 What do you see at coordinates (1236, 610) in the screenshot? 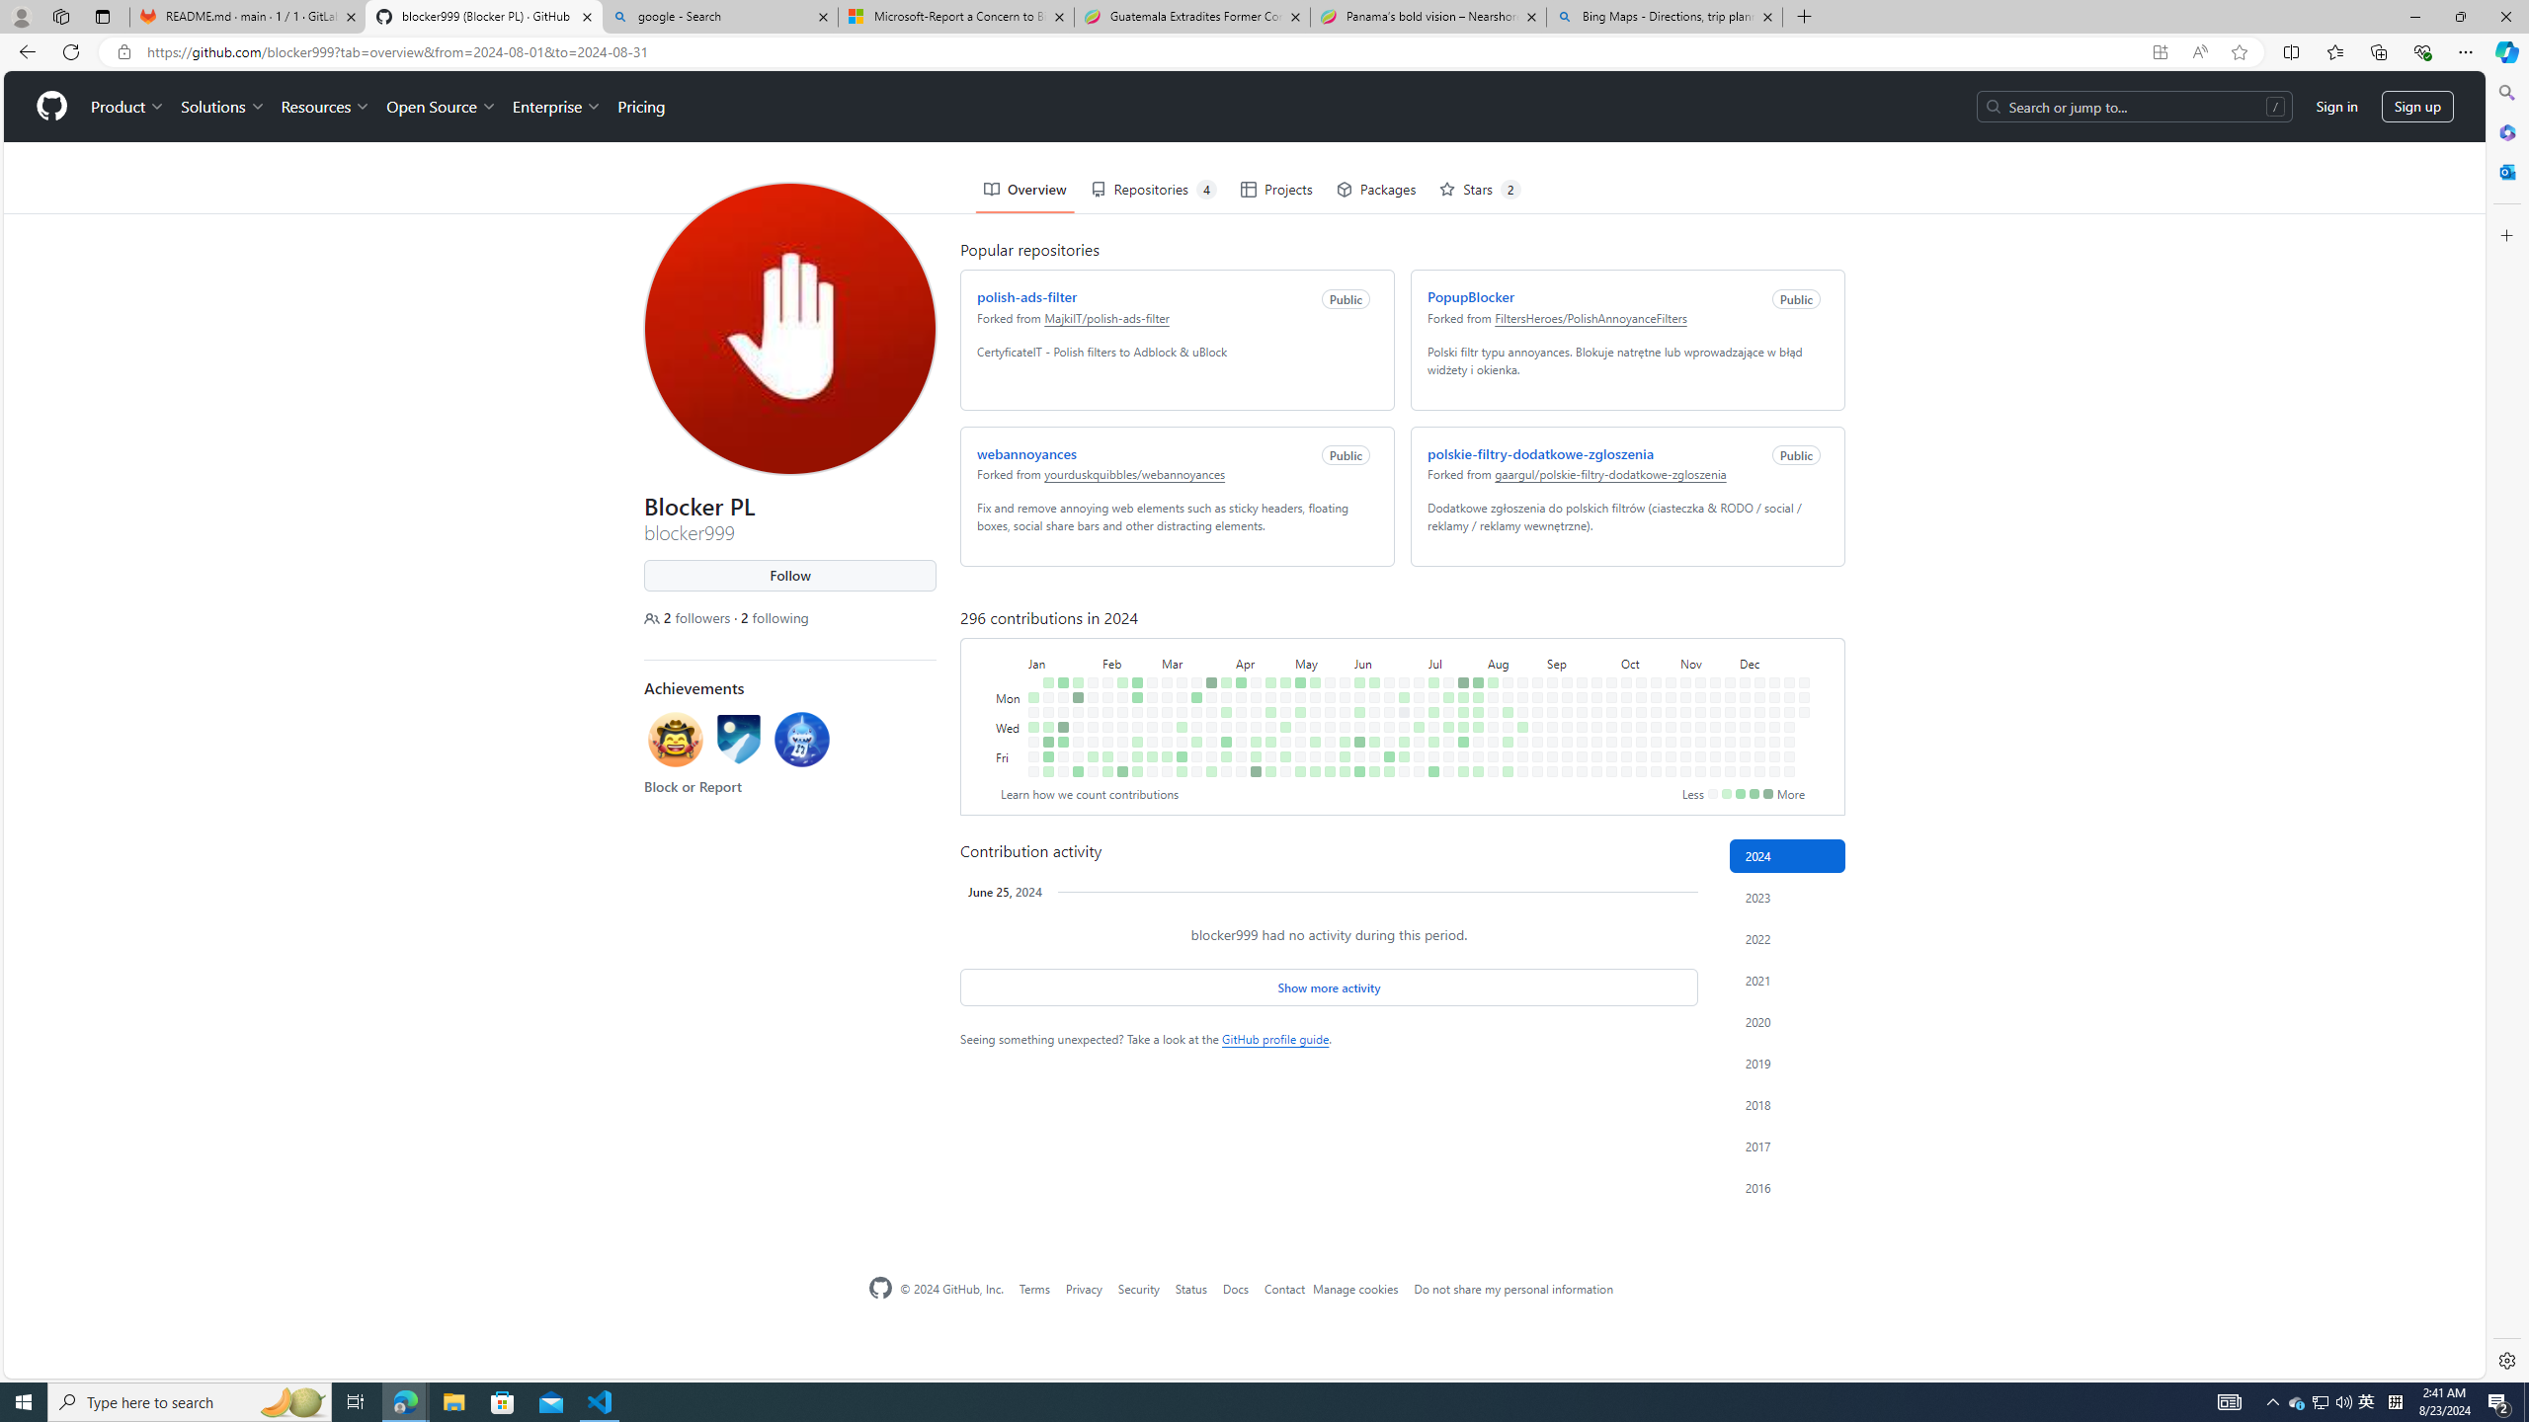
I see `5 contributions on April 7th.` at bounding box center [1236, 610].